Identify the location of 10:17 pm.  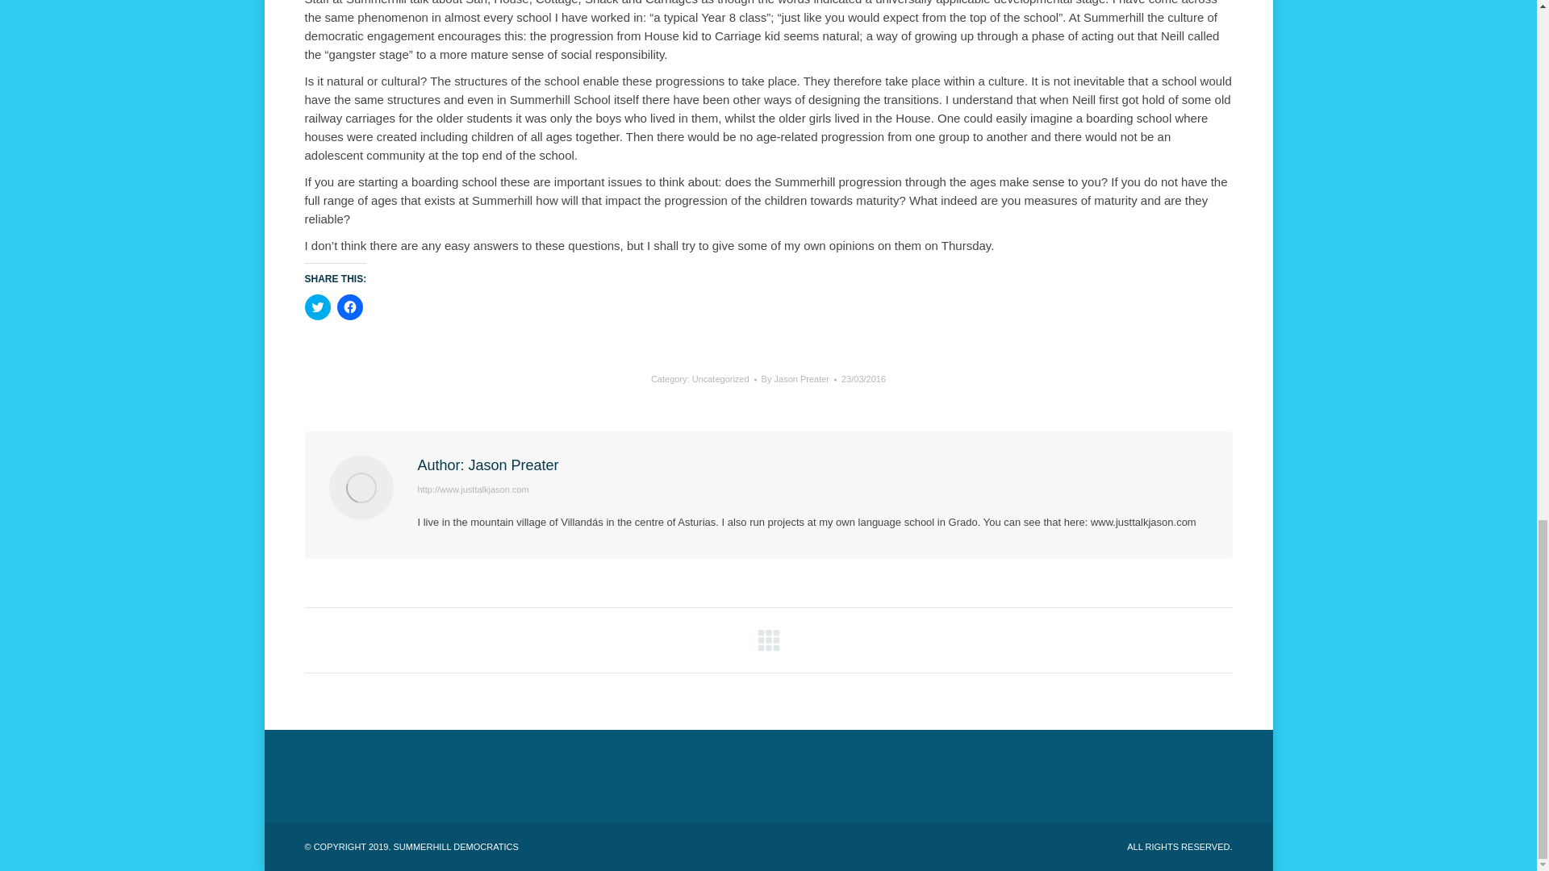
(863, 379).